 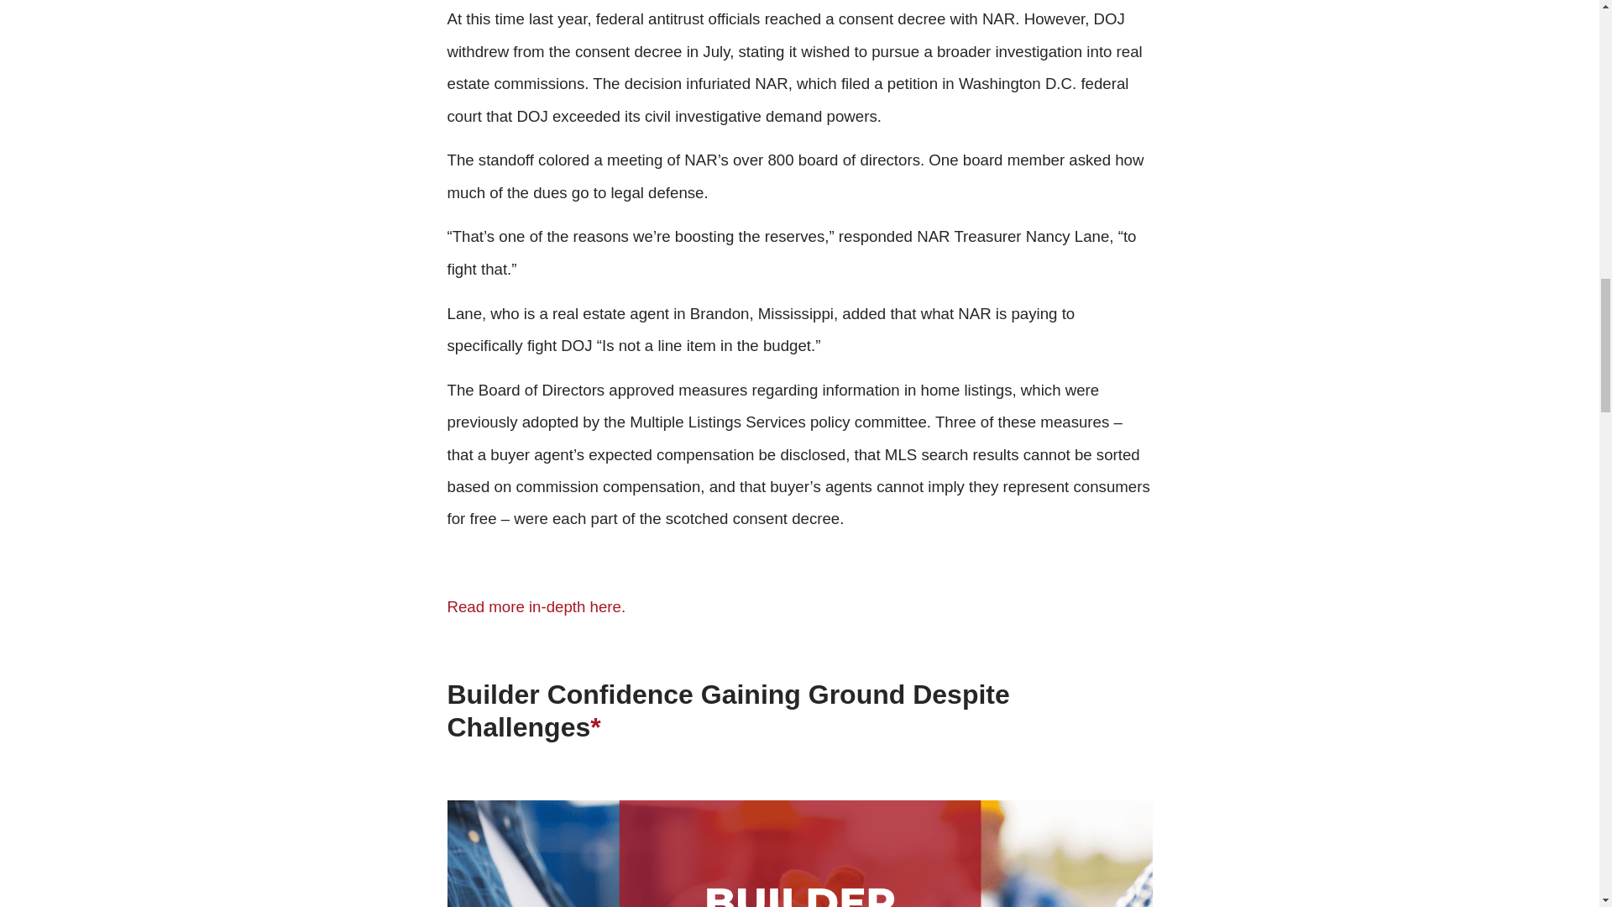 What do you see at coordinates (536, 606) in the screenshot?
I see `Read more in-depth here.` at bounding box center [536, 606].